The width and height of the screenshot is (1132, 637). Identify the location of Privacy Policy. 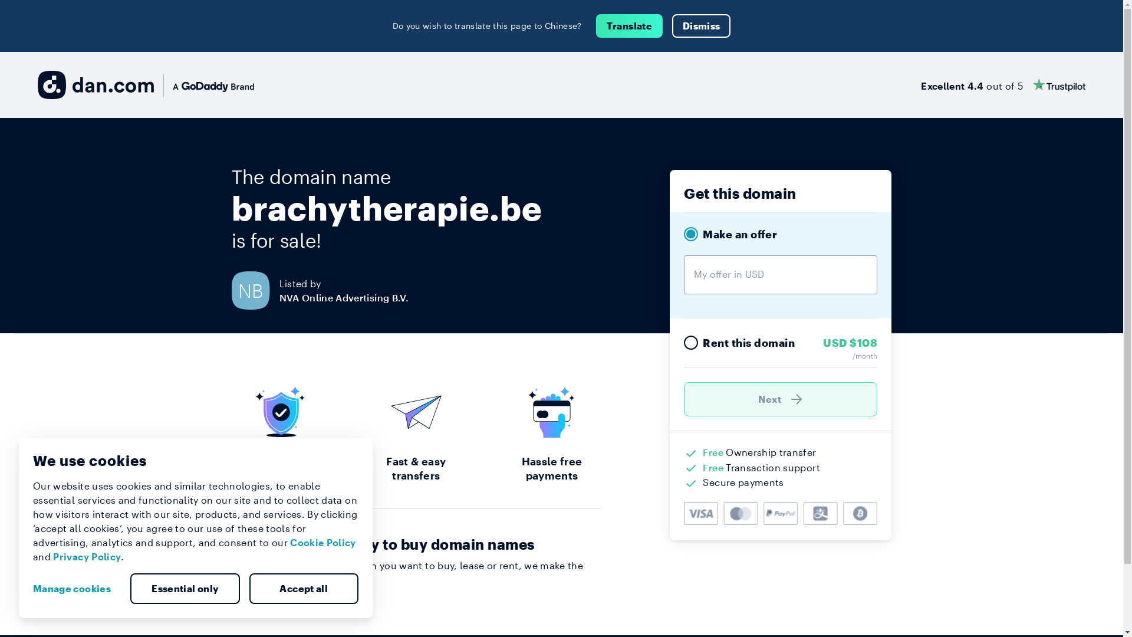
(87, 557).